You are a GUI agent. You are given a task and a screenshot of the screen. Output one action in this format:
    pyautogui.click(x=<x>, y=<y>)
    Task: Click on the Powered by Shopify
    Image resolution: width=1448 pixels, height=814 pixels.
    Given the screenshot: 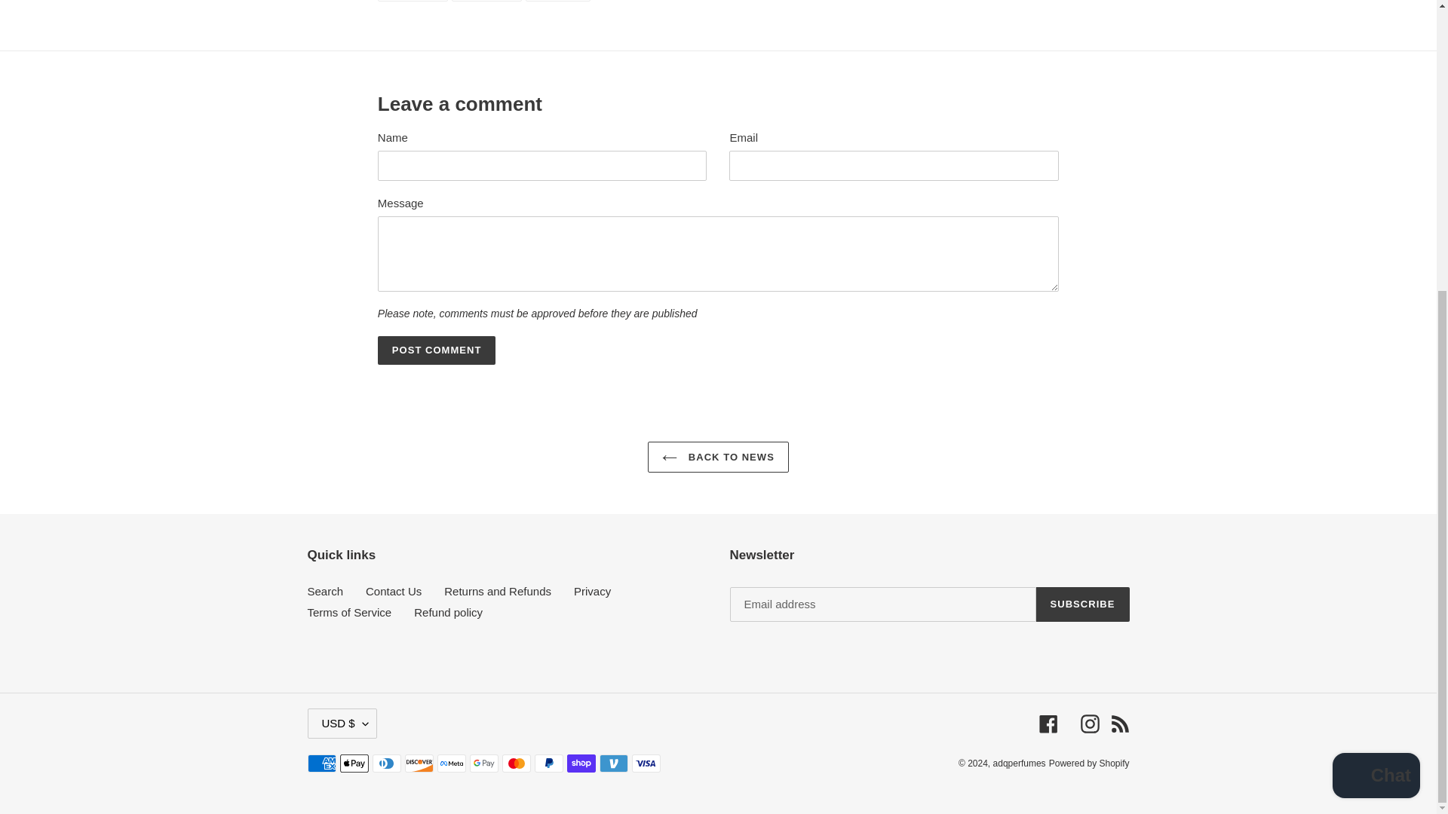 What is the action you would take?
    pyautogui.click(x=1089, y=724)
    